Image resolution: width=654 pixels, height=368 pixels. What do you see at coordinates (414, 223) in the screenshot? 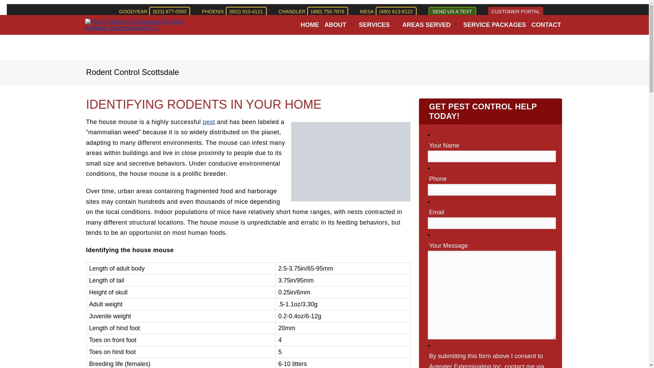
I see `SCORPION CONTROL` at bounding box center [414, 223].